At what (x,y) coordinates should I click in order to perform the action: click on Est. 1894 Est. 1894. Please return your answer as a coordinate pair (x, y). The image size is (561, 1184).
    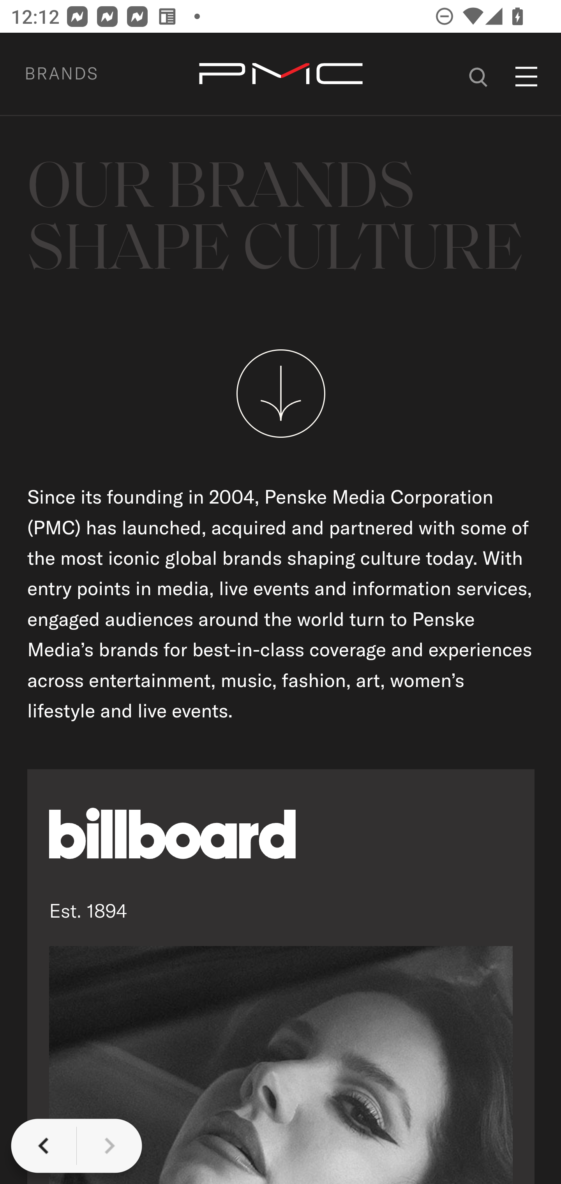
    Looking at the image, I should click on (281, 976).